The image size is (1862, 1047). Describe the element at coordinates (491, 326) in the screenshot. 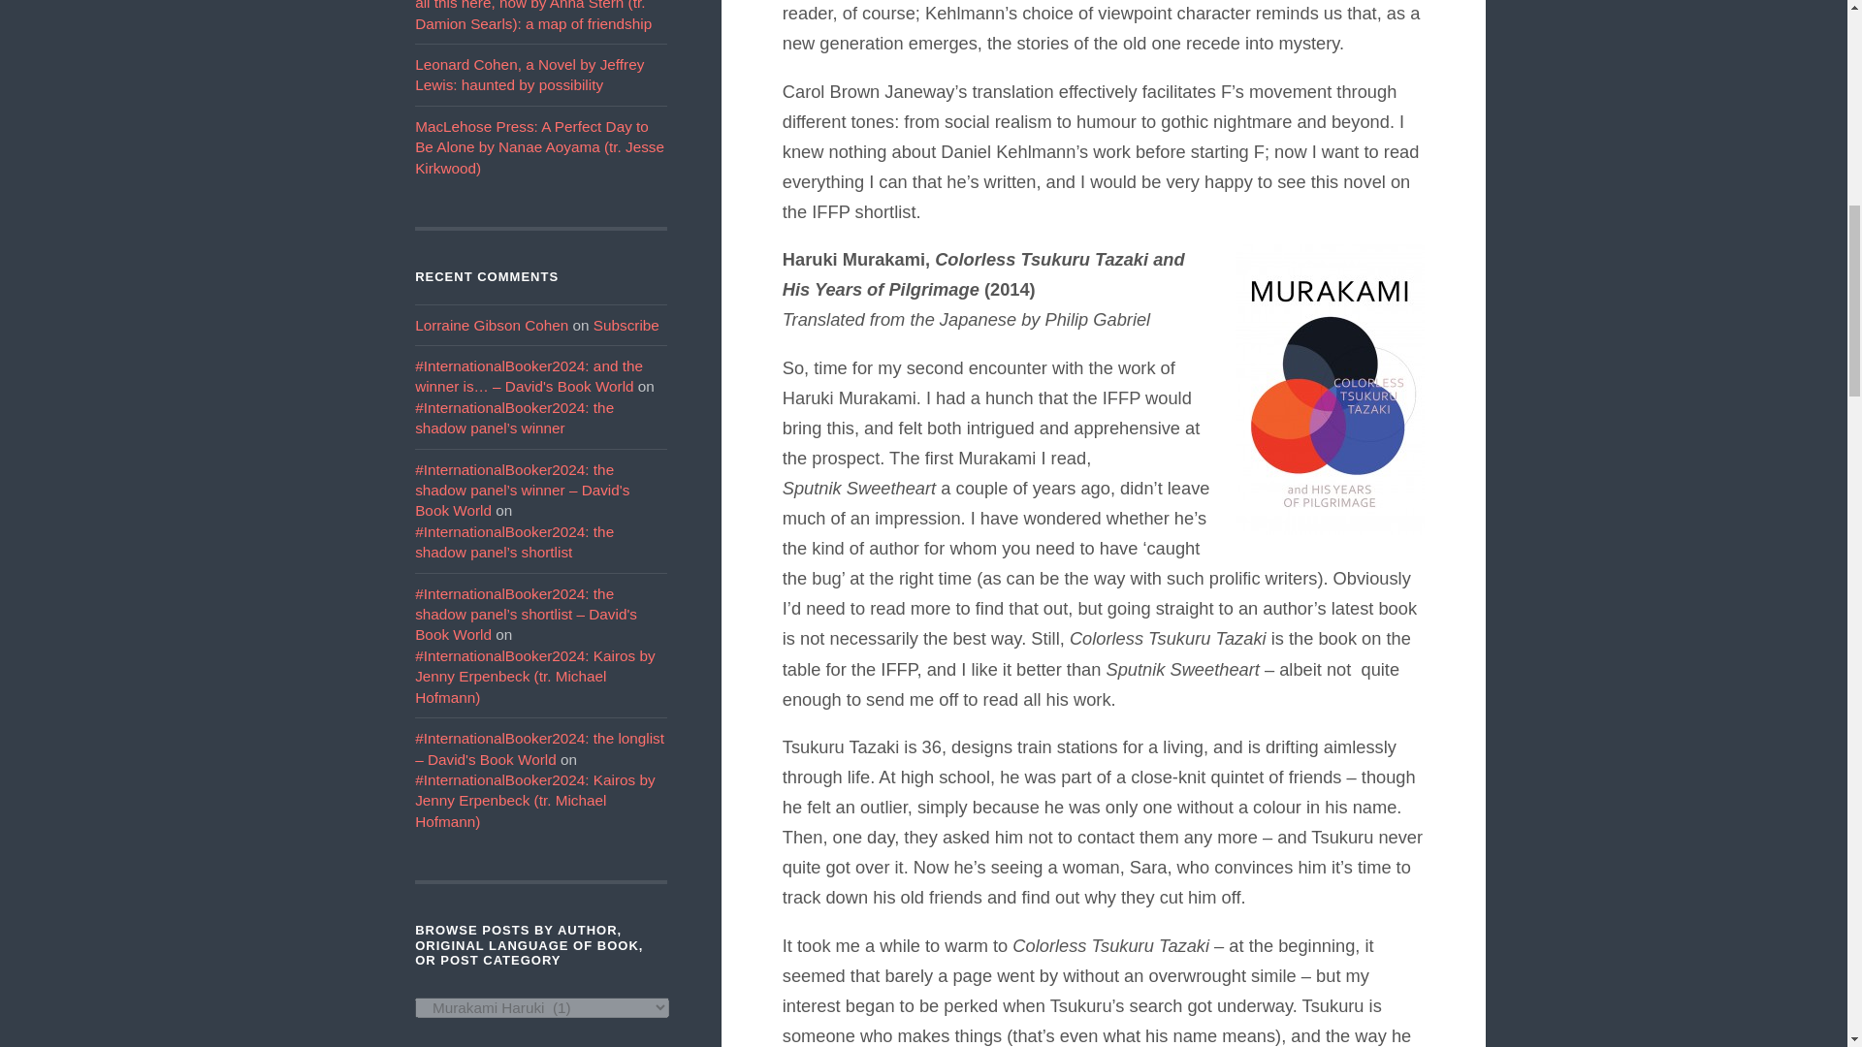

I see `Lorraine Gibson Cohen` at that location.